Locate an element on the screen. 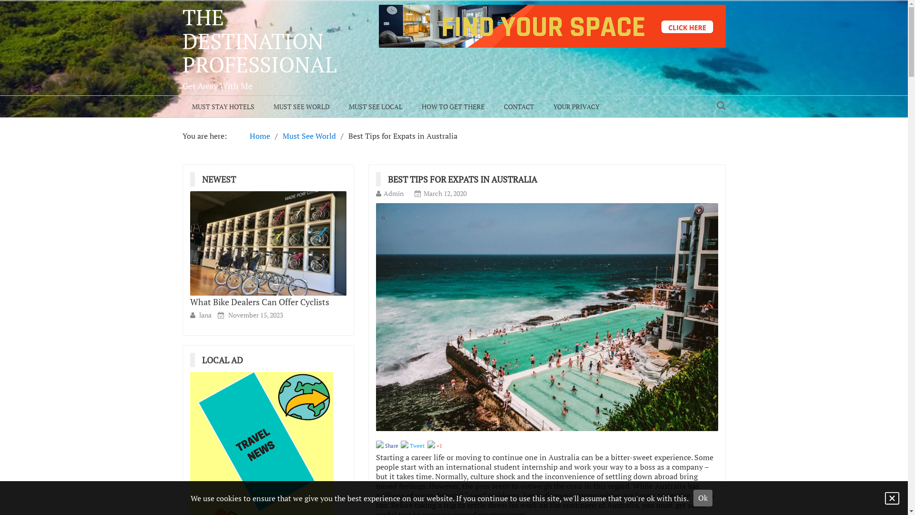 Image resolution: width=915 pixels, height=515 pixels. Tweet is located at coordinates (413, 445).